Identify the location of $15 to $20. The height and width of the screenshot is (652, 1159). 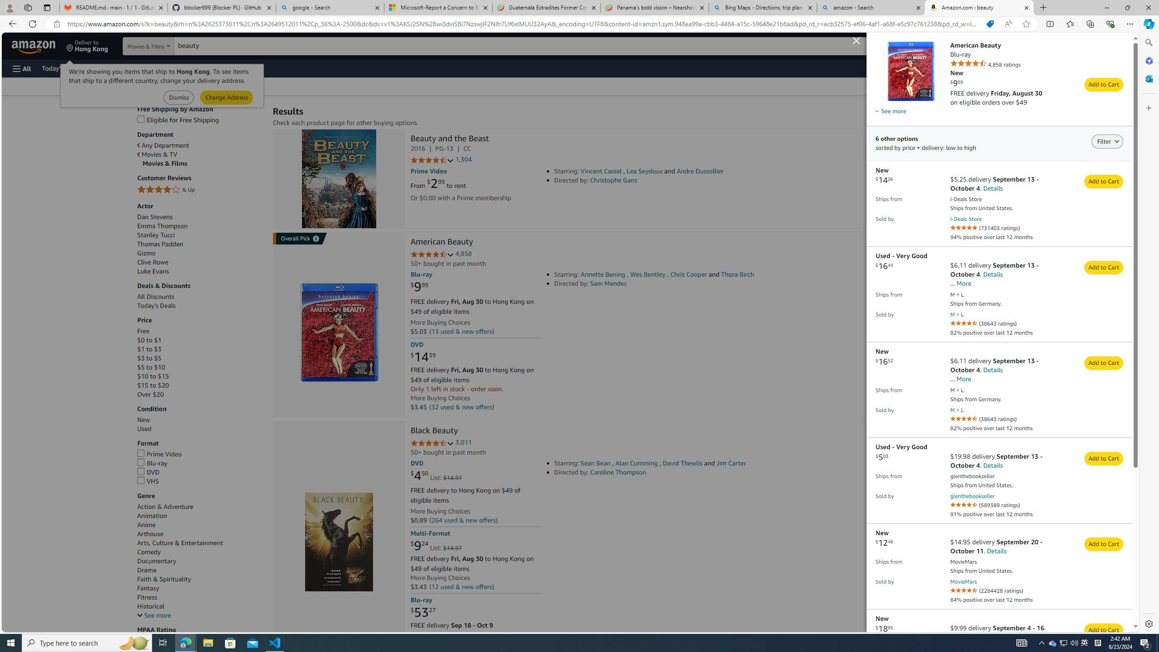
(200, 385).